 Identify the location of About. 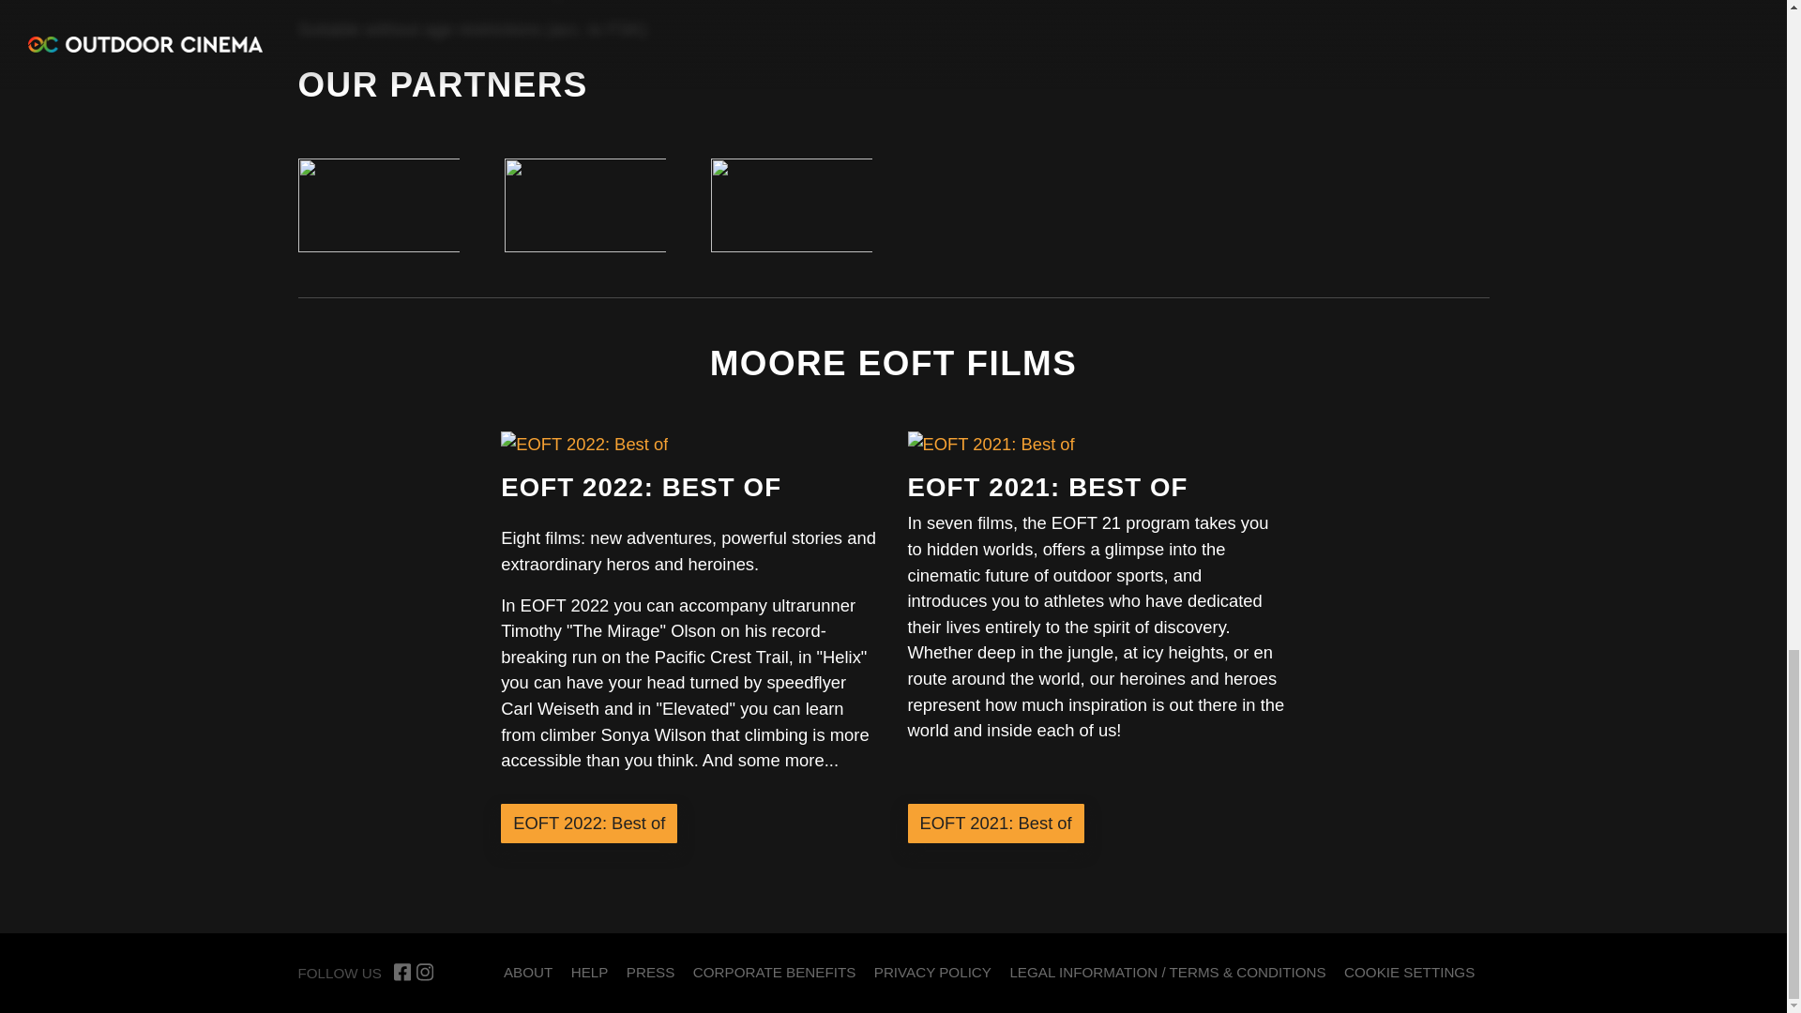
(528, 973).